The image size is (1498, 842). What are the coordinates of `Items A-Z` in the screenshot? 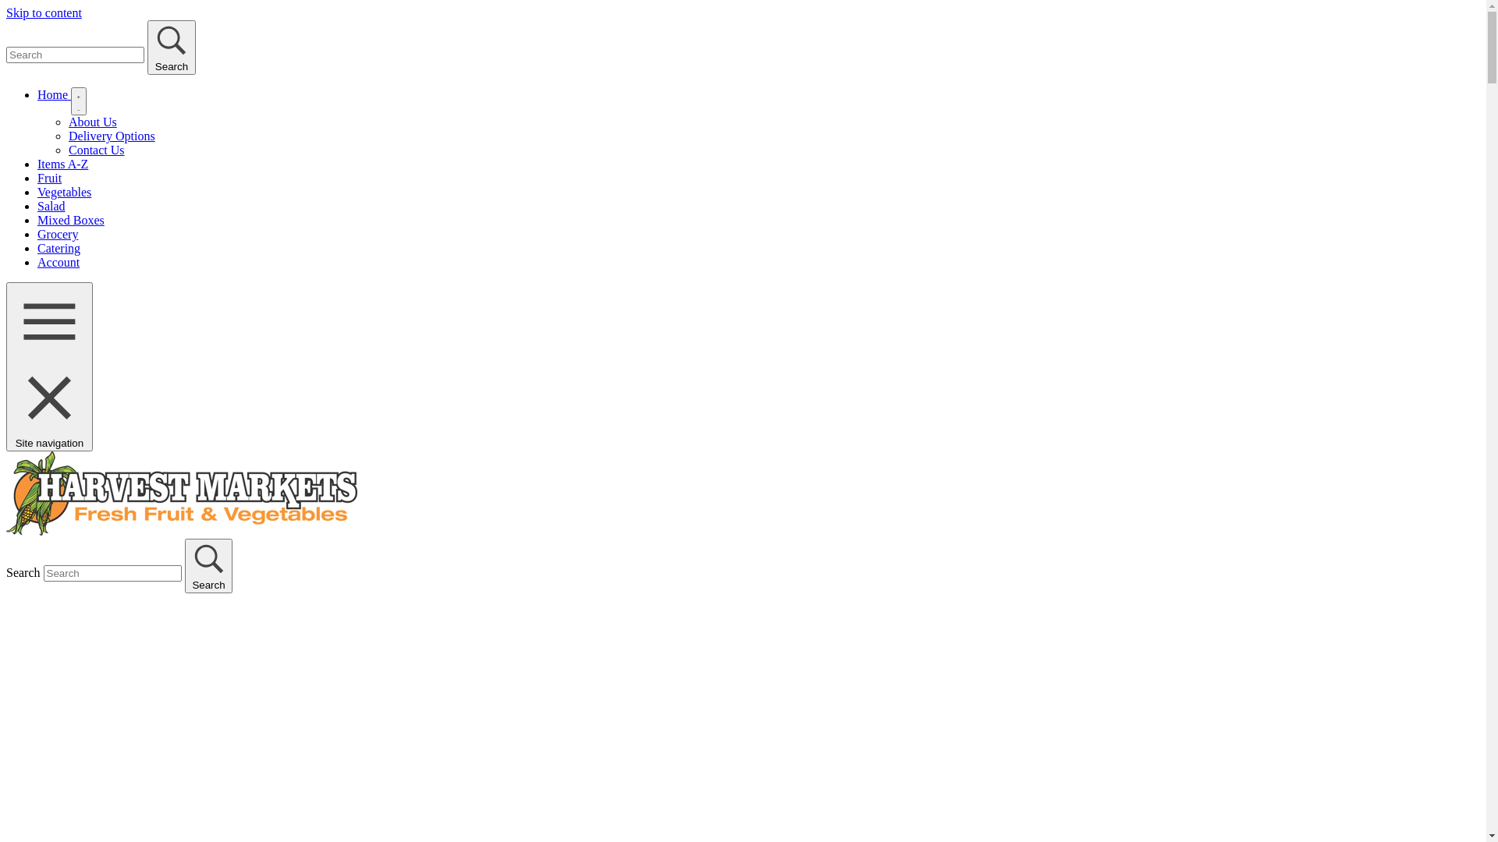 It's located at (62, 164).